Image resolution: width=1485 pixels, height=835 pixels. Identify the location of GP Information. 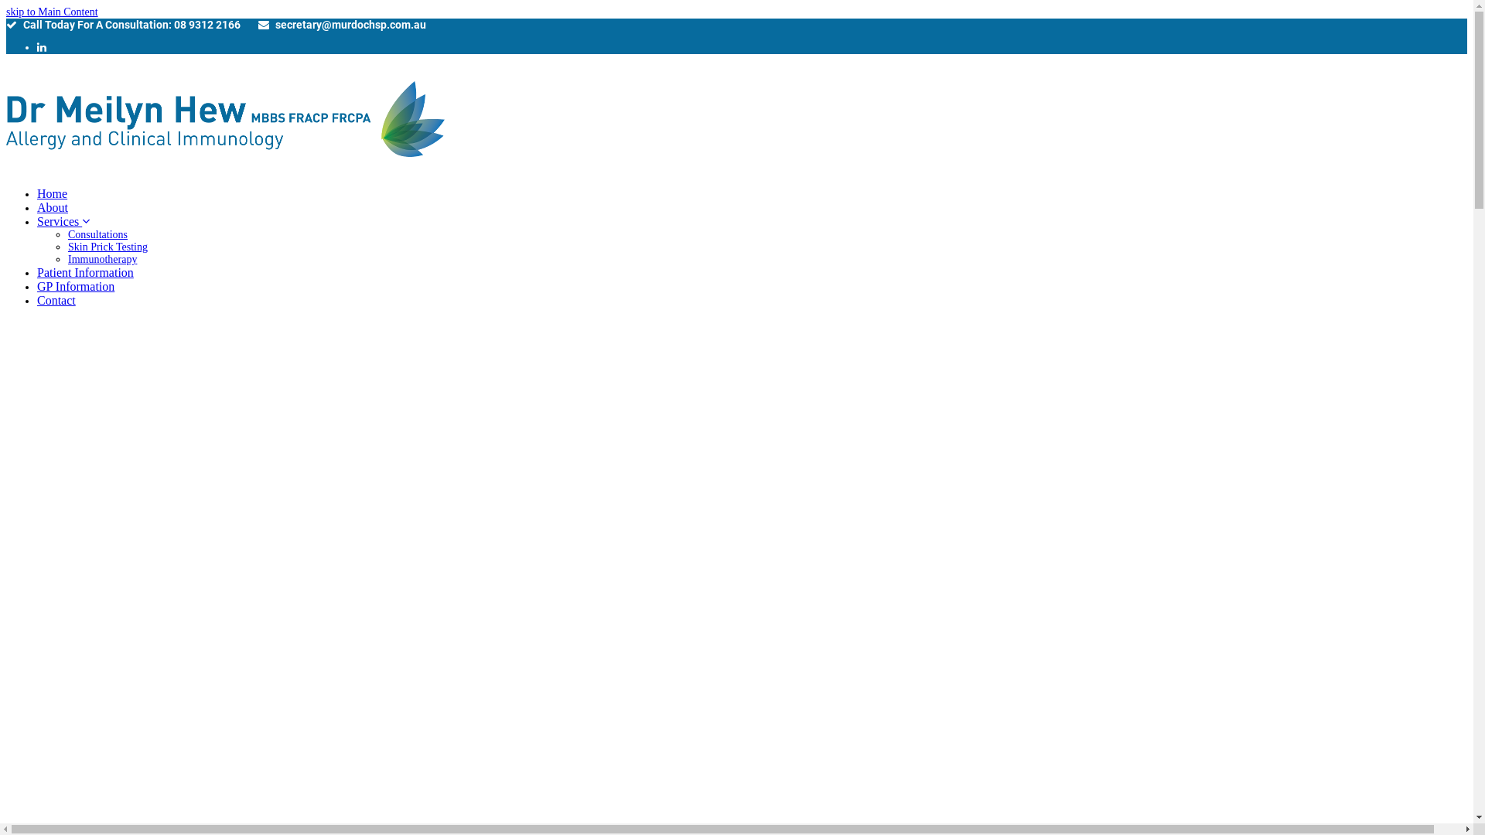
(76, 288).